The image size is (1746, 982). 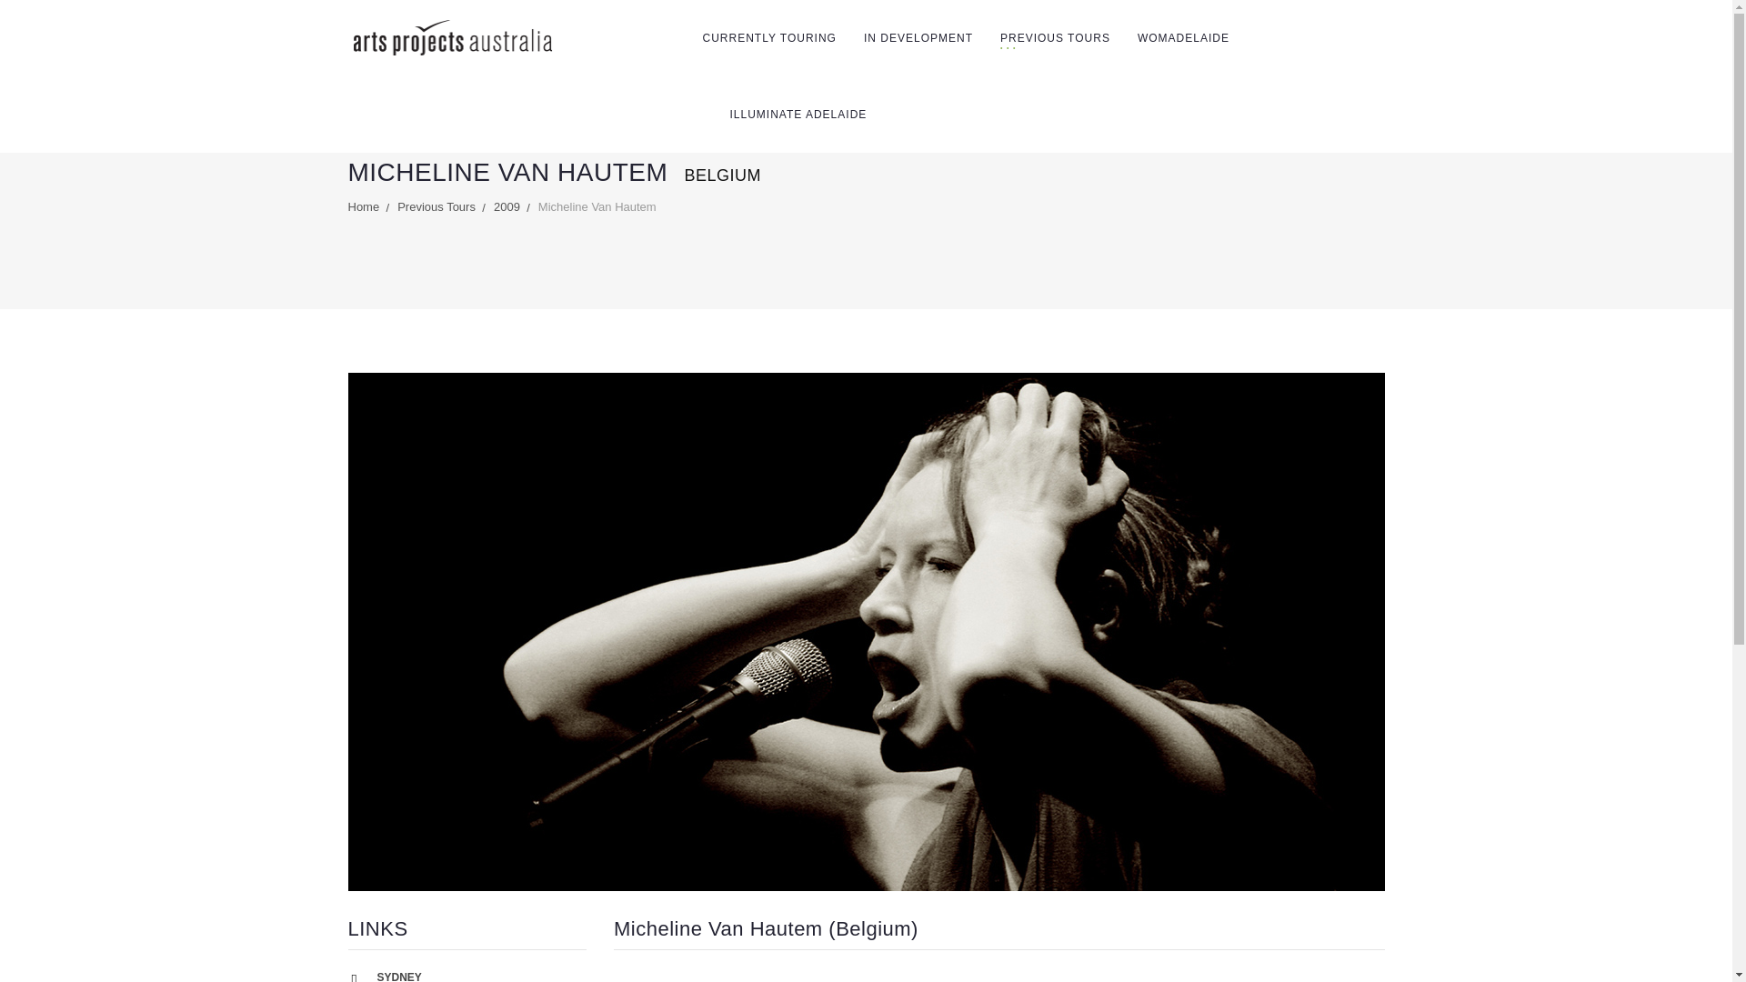 What do you see at coordinates (768, 37) in the screenshot?
I see `CURRENTLY TOURING` at bounding box center [768, 37].